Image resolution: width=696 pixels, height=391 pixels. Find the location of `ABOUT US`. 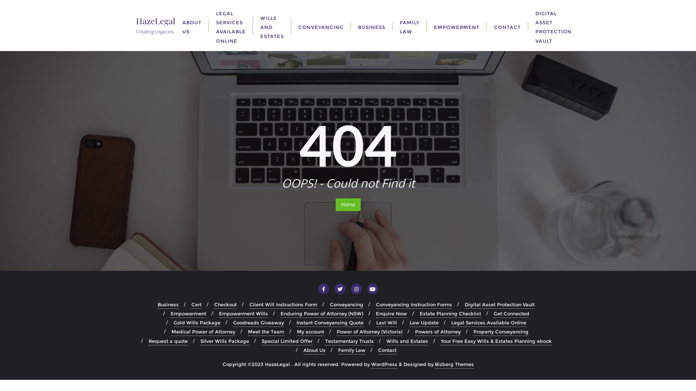

ABOUT US is located at coordinates (192, 25).